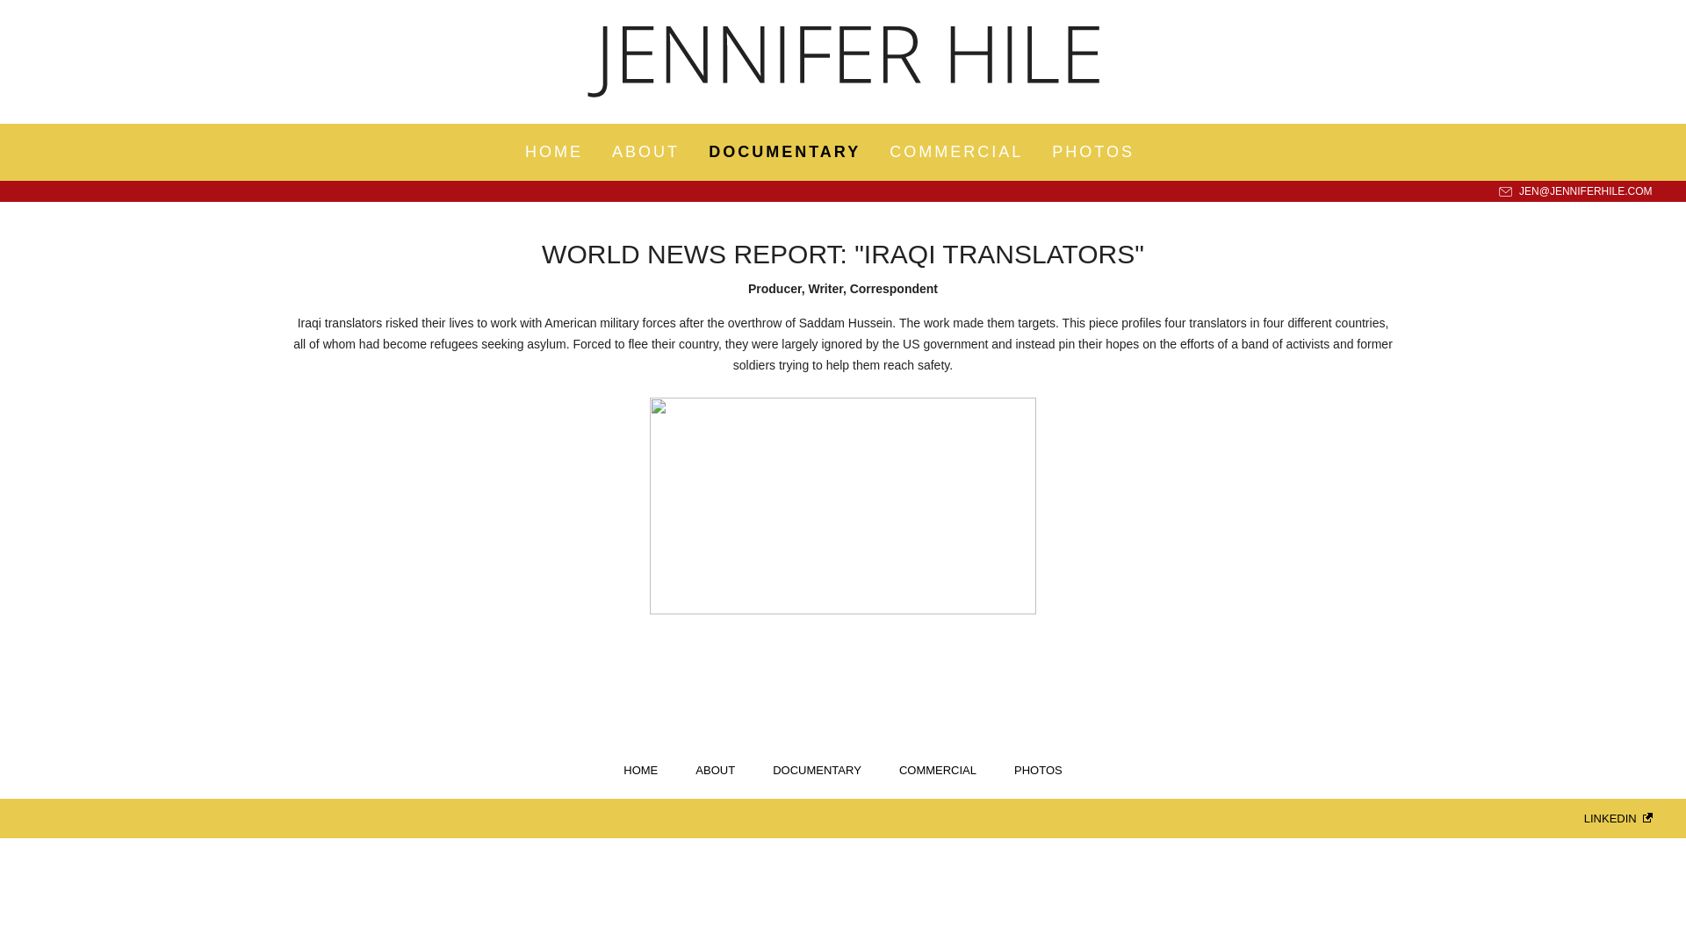 This screenshot has width=1686, height=948. What do you see at coordinates (1611, 818) in the screenshot?
I see `LINKEDIN` at bounding box center [1611, 818].